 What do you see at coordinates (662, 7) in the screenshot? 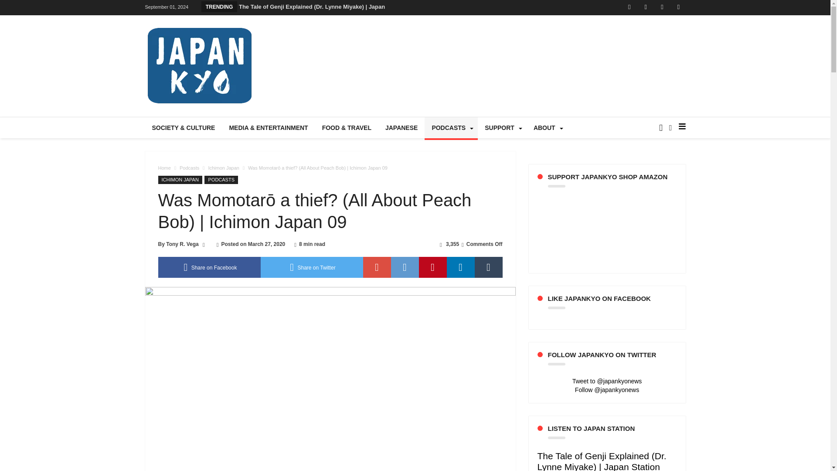
I see `Youtube` at bounding box center [662, 7].